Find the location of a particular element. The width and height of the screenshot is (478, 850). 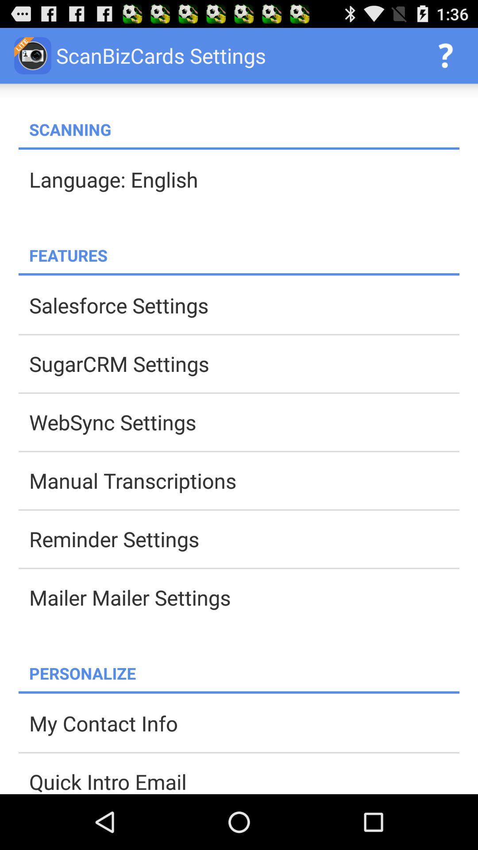

launch the icon below manual transcriptions icon is located at coordinates (244, 539).